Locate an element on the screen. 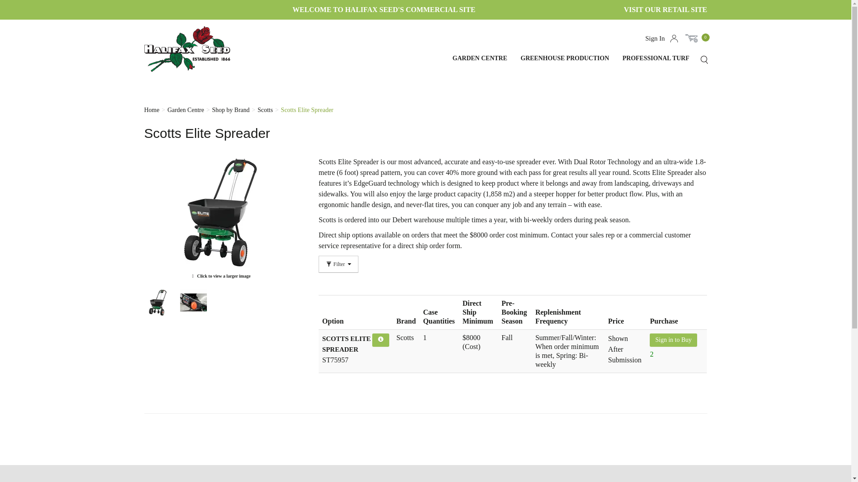 The height and width of the screenshot is (482, 858). PROFESSIONAL TURF is located at coordinates (658, 66).